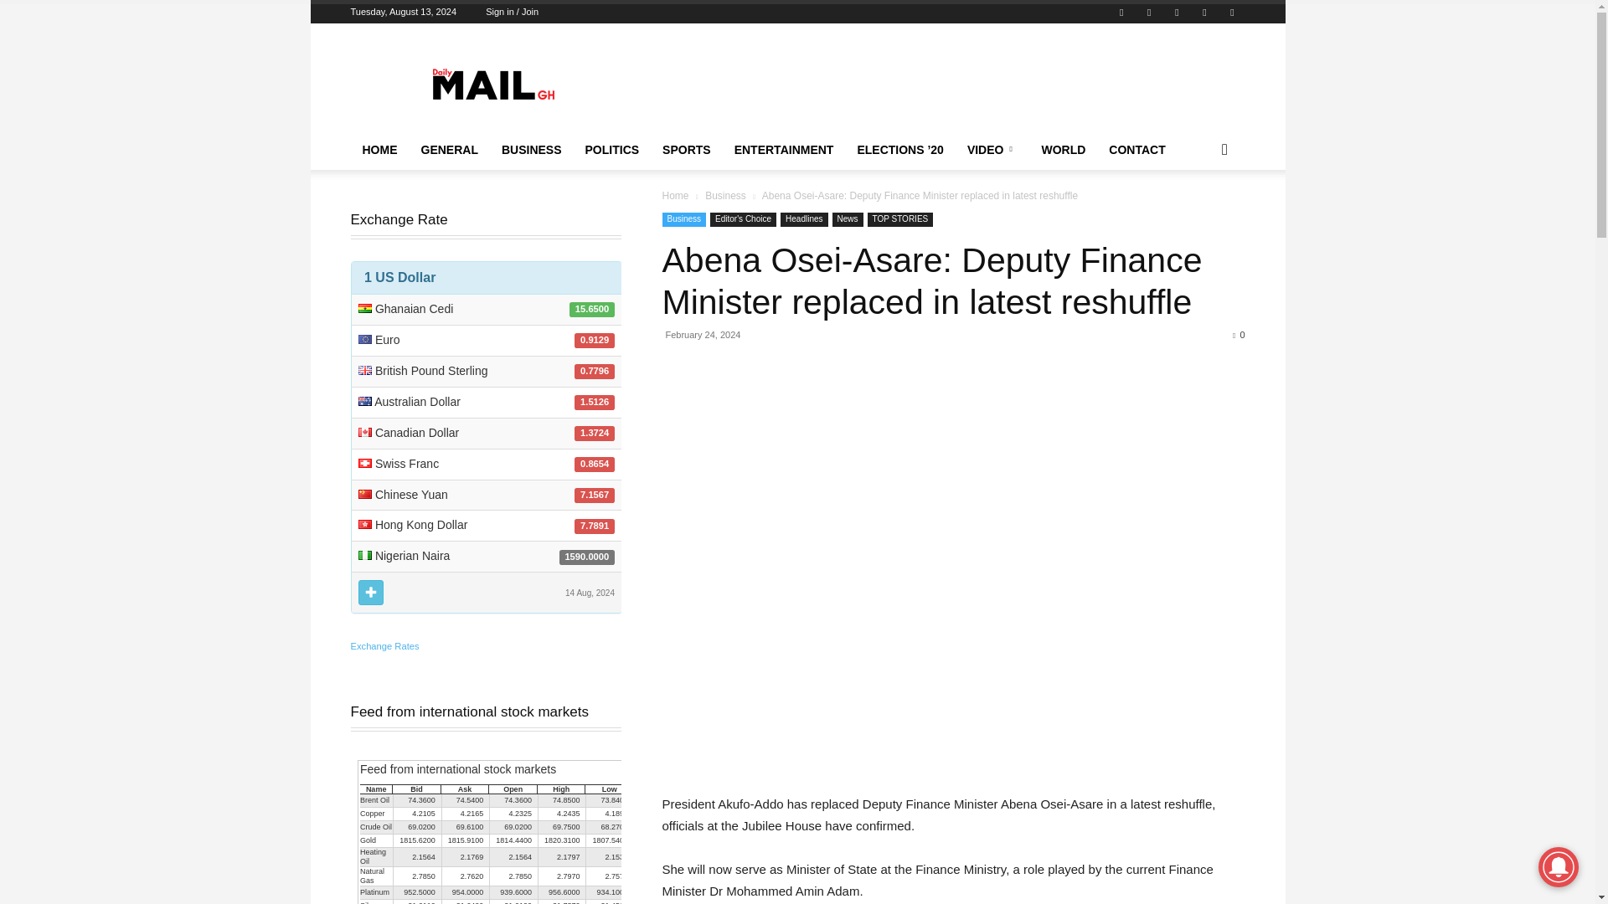 The height and width of the screenshot is (904, 1608). Describe the element at coordinates (1177, 12) in the screenshot. I see `Twitter` at that location.